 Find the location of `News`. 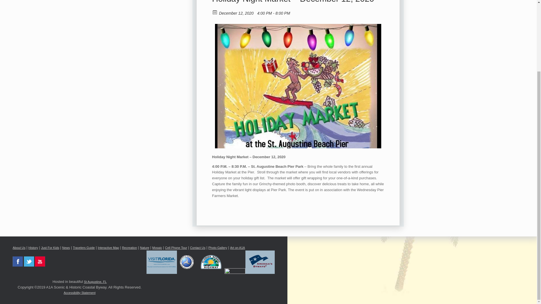

News is located at coordinates (66, 247).